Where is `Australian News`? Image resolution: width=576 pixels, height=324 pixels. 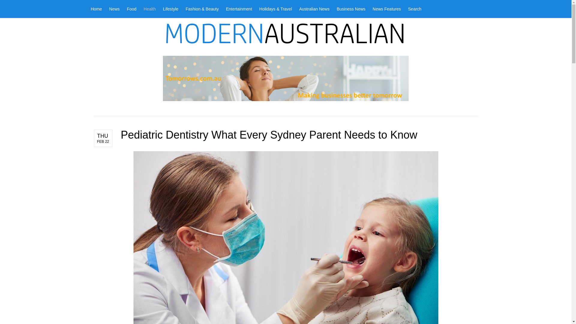
Australian News is located at coordinates (314, 9).